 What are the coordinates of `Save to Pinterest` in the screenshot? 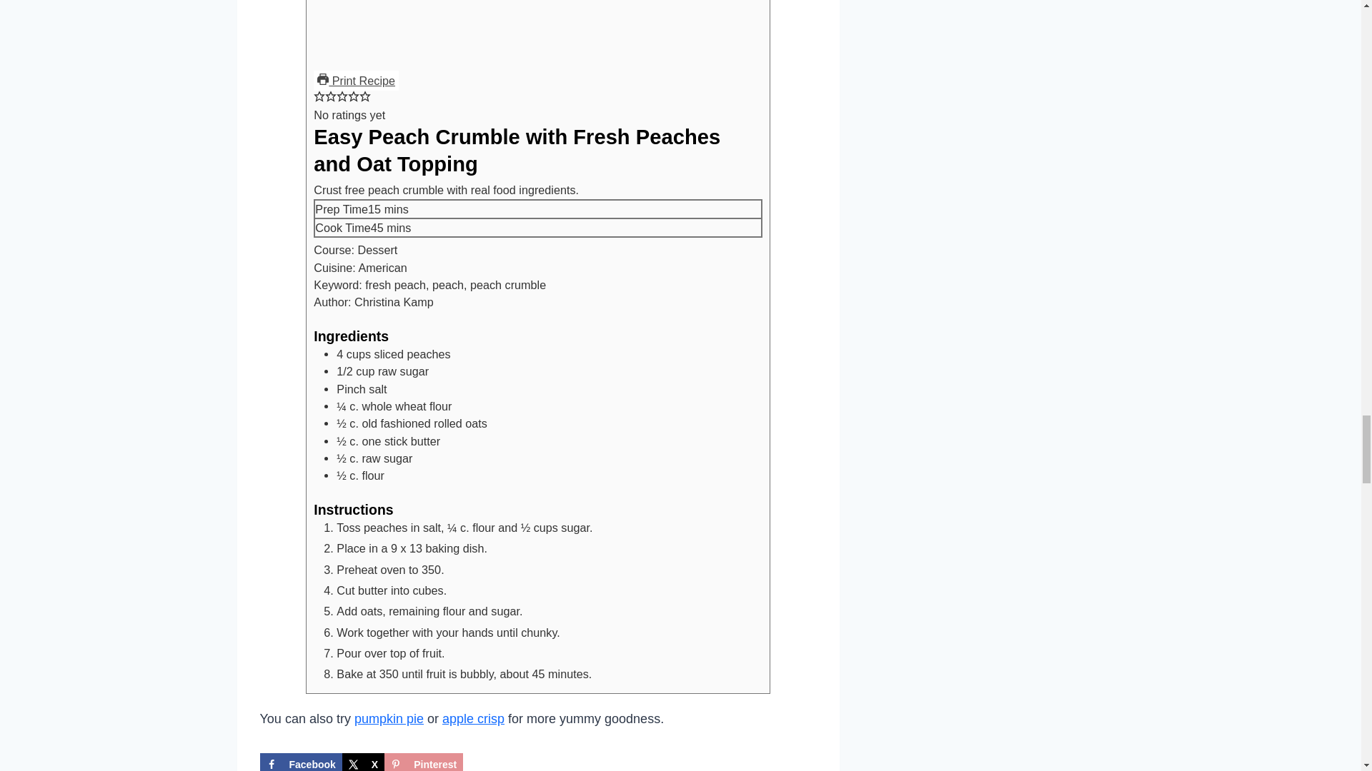 It's located at (423, 762).